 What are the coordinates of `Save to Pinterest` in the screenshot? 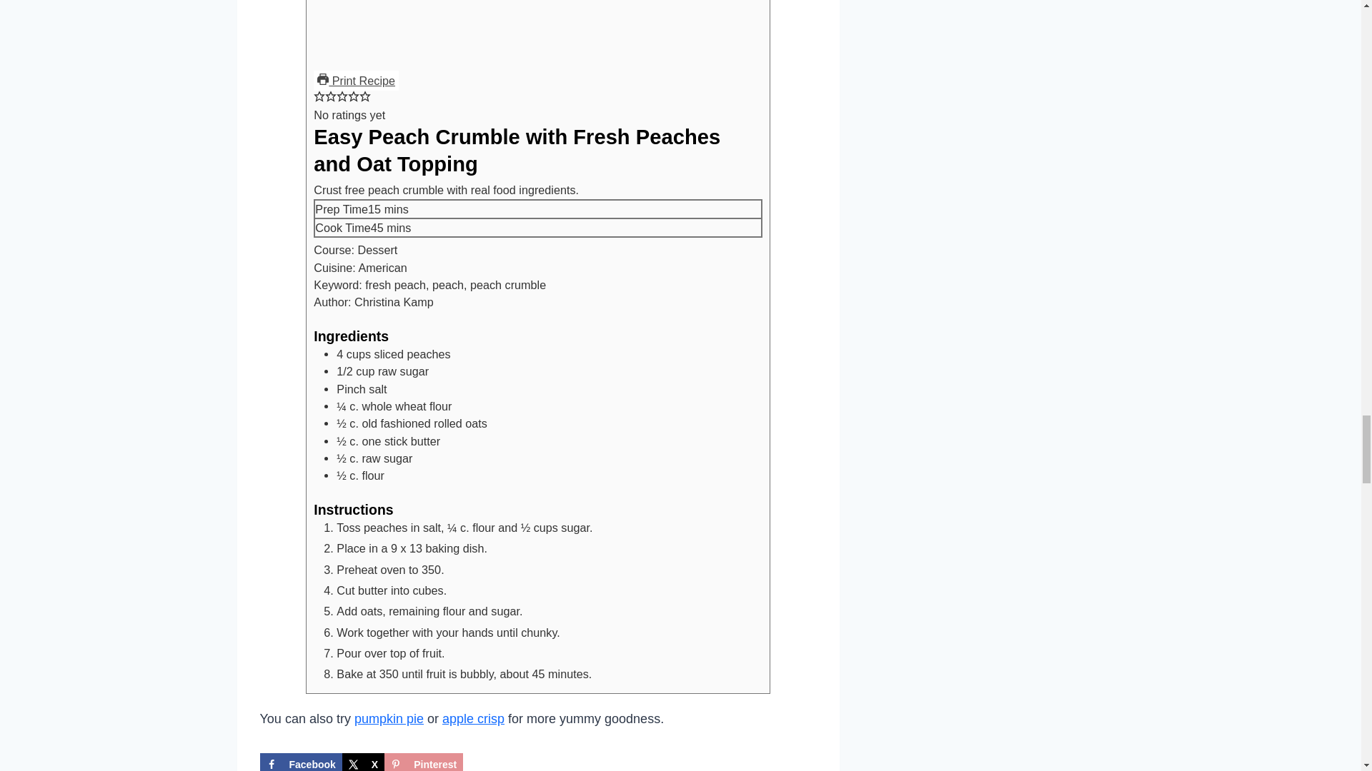 It's located at (423, 762).